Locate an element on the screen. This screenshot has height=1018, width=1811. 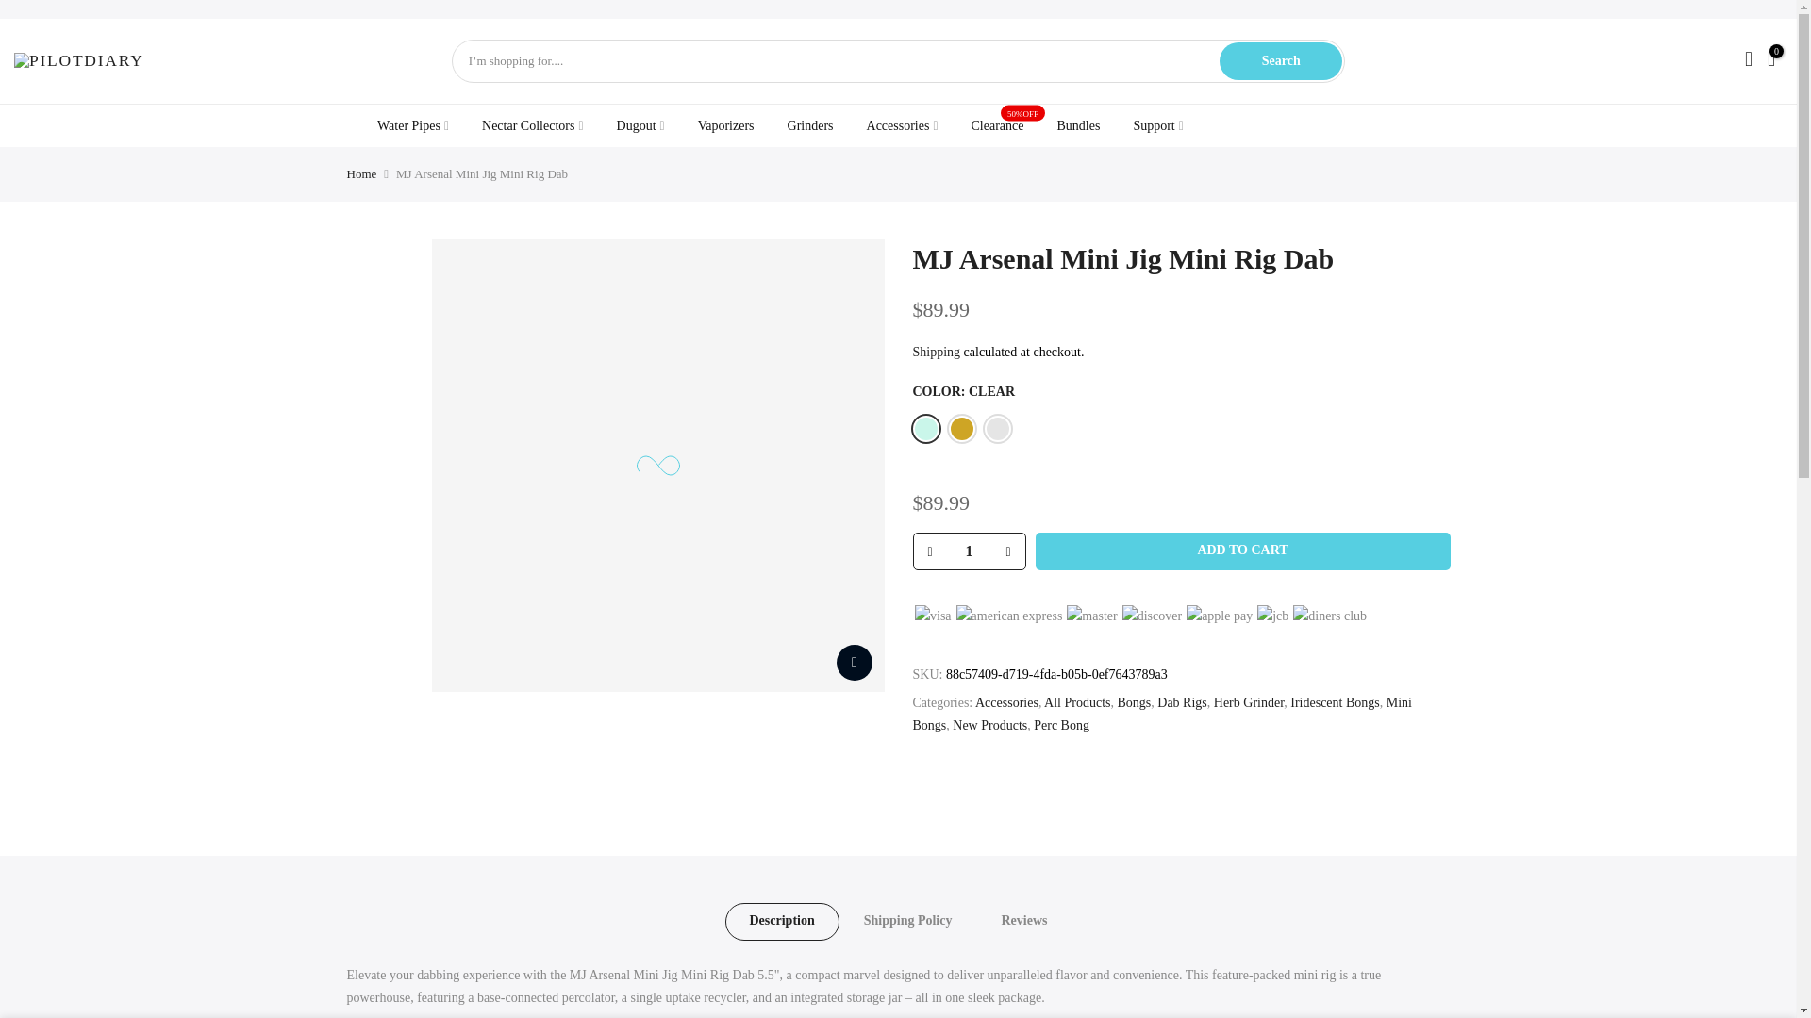
Mini Bongs is located at coordinates (1162, 714).